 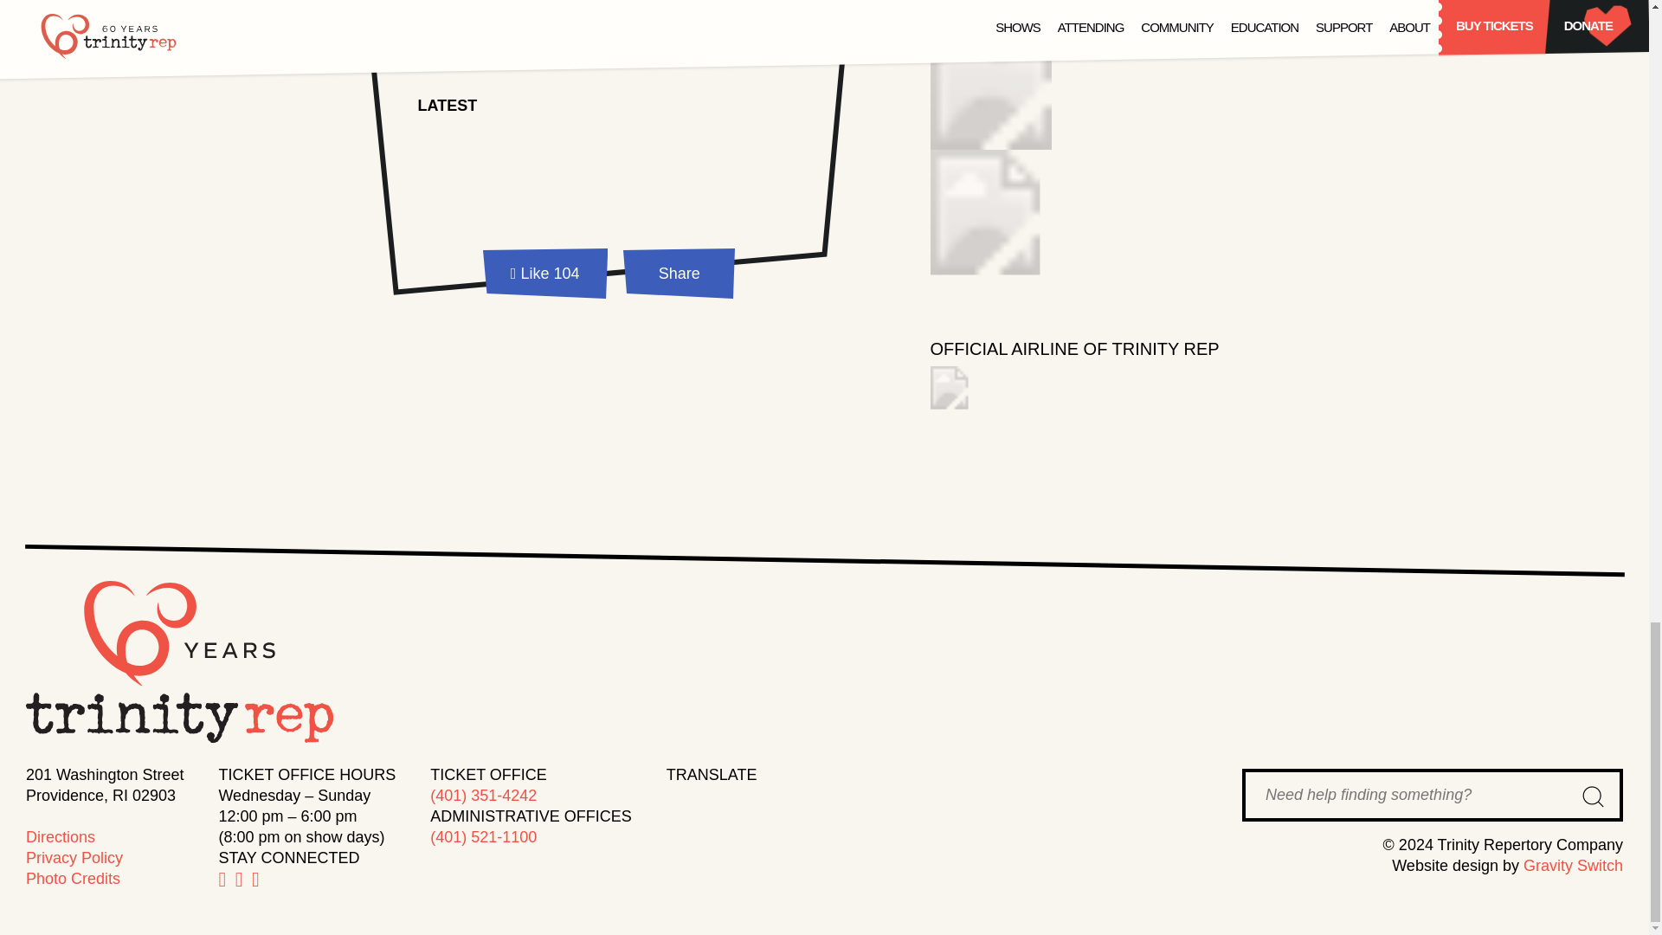 I want to click on Like 104, so click(x=545, y=277).